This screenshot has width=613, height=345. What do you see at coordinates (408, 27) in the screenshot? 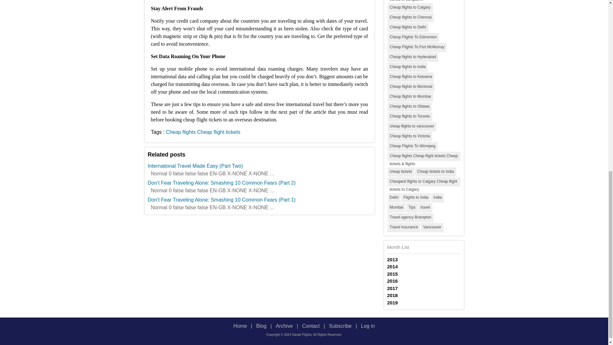
I see `Cheap flights to Delhi` at bounding box center [408, 27].